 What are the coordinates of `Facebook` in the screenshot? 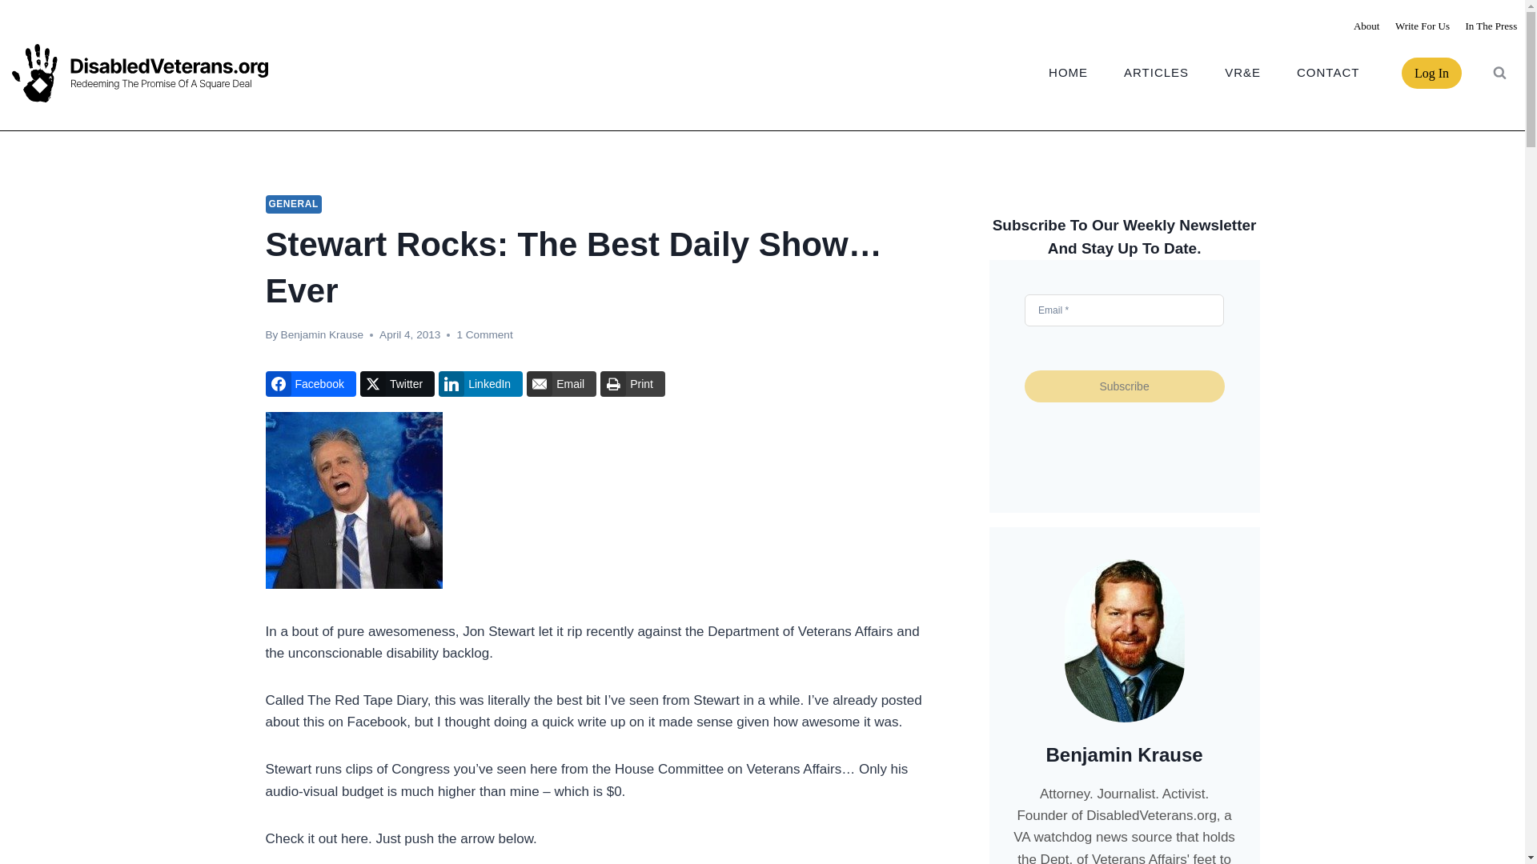 It's located at (311, 384).